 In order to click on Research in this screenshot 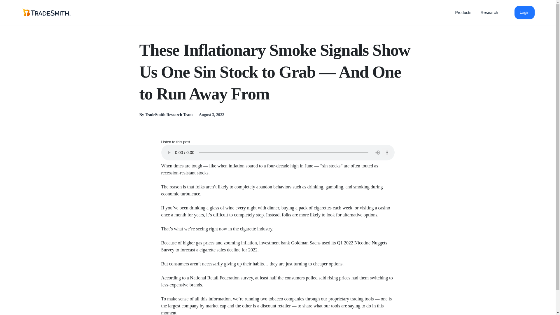, I will do `click(489, 12)`.